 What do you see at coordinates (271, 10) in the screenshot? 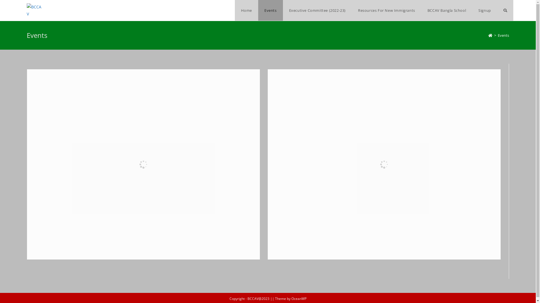
I see `Events` at bounding box center [271, 10].